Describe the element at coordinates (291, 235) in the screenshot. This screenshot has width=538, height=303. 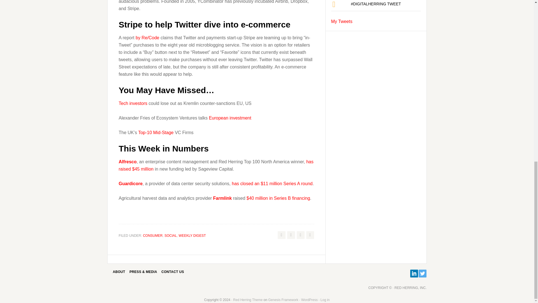
I see `Share on Facebook` at that location.